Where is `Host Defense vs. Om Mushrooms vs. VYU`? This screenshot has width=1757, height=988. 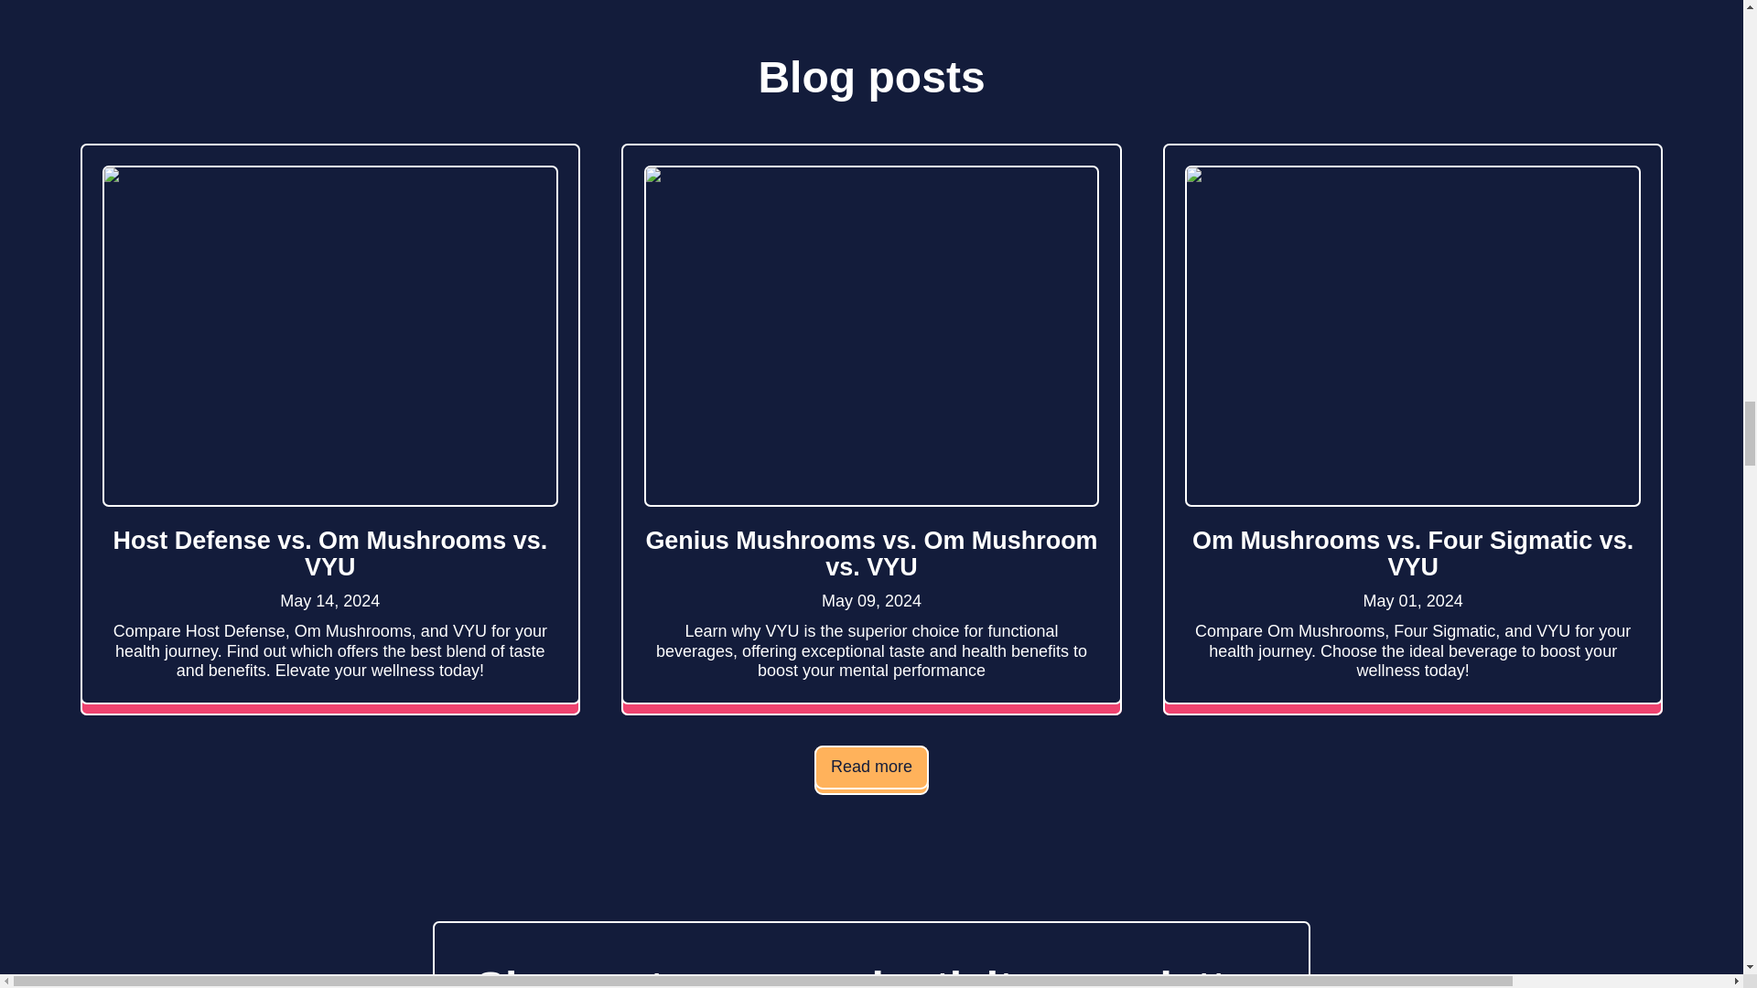
Host Defense vs. Om Mushrooms vs. VYU is located at coordinates (329, 554).